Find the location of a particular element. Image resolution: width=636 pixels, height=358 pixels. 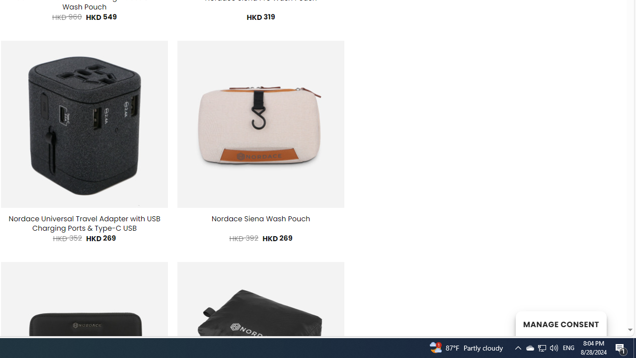

MANAGE CONSENT is located at coordinates (560, 323).